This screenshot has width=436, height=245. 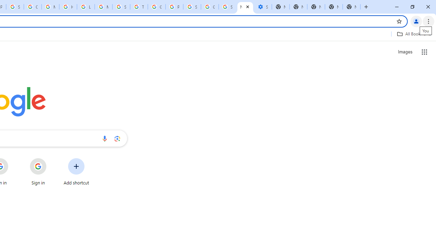 I want to click on Google Ads - Sign in, so click(x=157, y=7).